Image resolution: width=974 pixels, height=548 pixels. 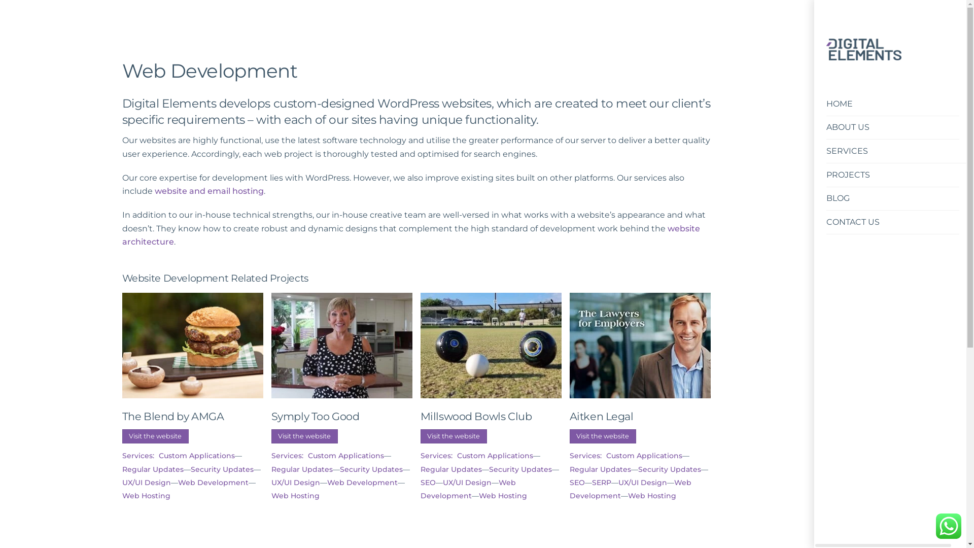 What do you see at coordinates (209, 191) in the screenshot?
I see `website and email hosting` at bounding box center [209, 191].